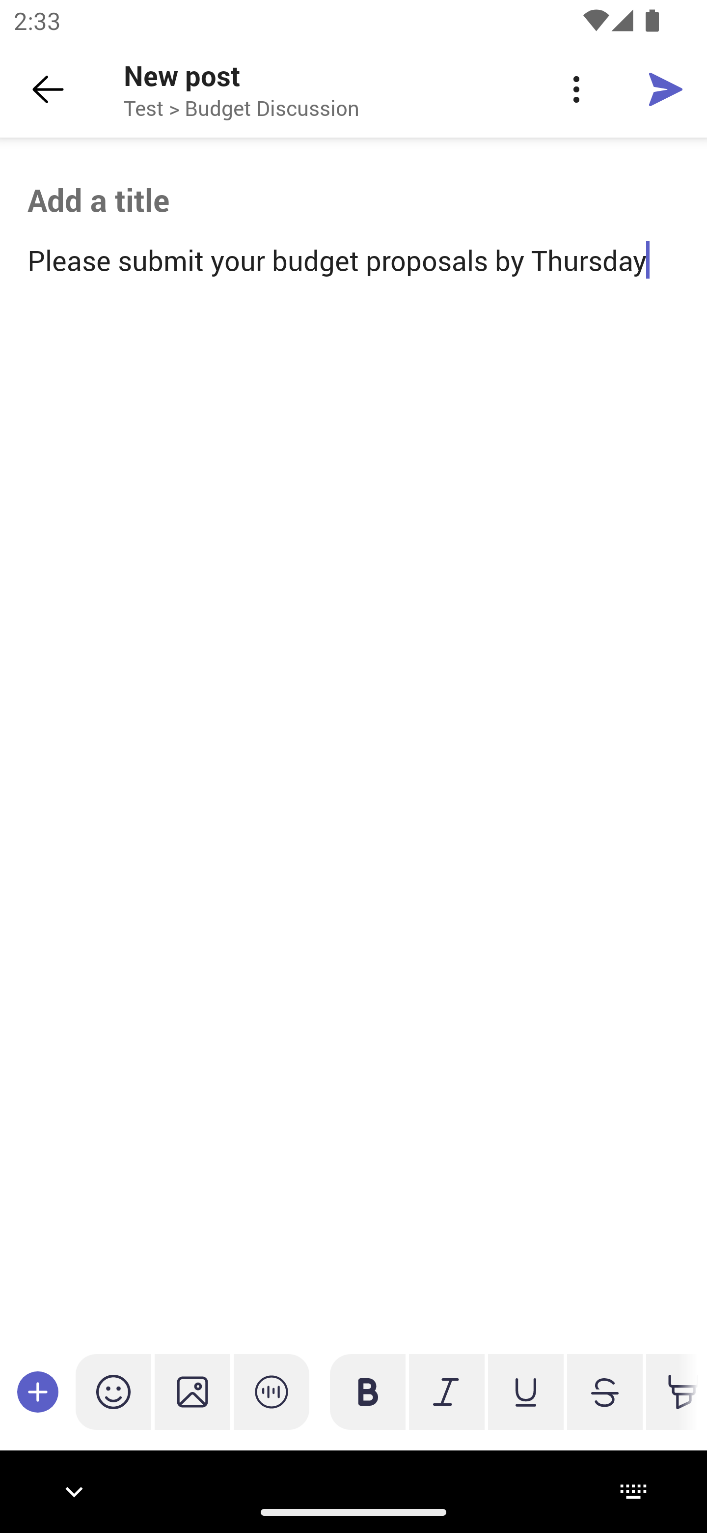 The width and height of the screenshot is (707, 1533). I want to click on Italic, so click(446, 1391).